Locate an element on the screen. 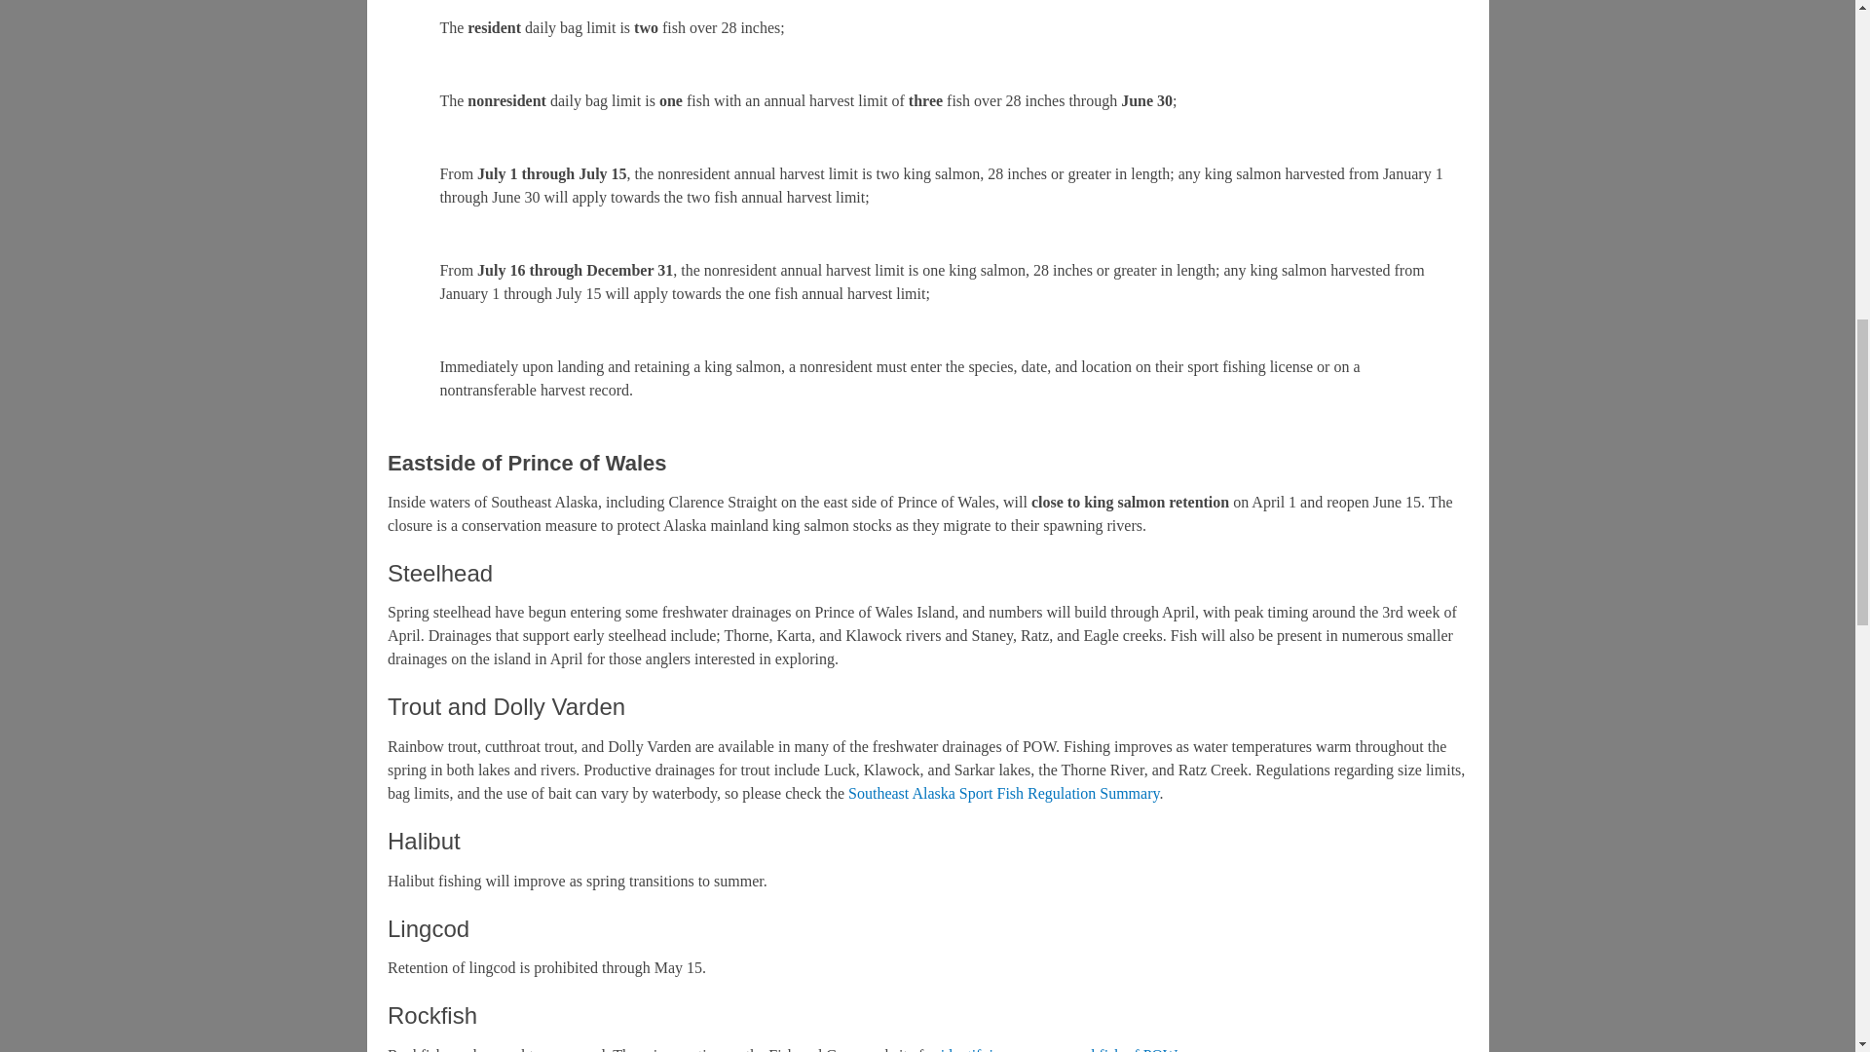  Southeast Alaska Sport Fish Regulation Summary is located at coordinates (1003, 793).